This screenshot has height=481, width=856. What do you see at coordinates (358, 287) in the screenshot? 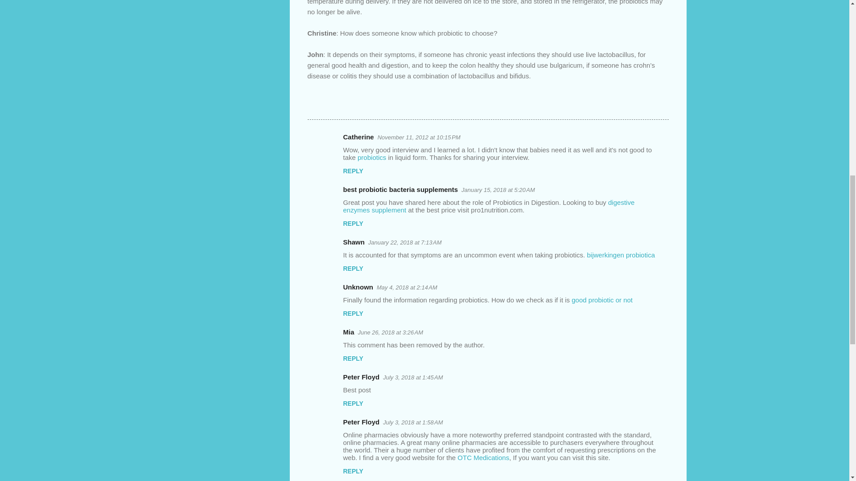
I see `Unknown` at bounding box center [358, 287].